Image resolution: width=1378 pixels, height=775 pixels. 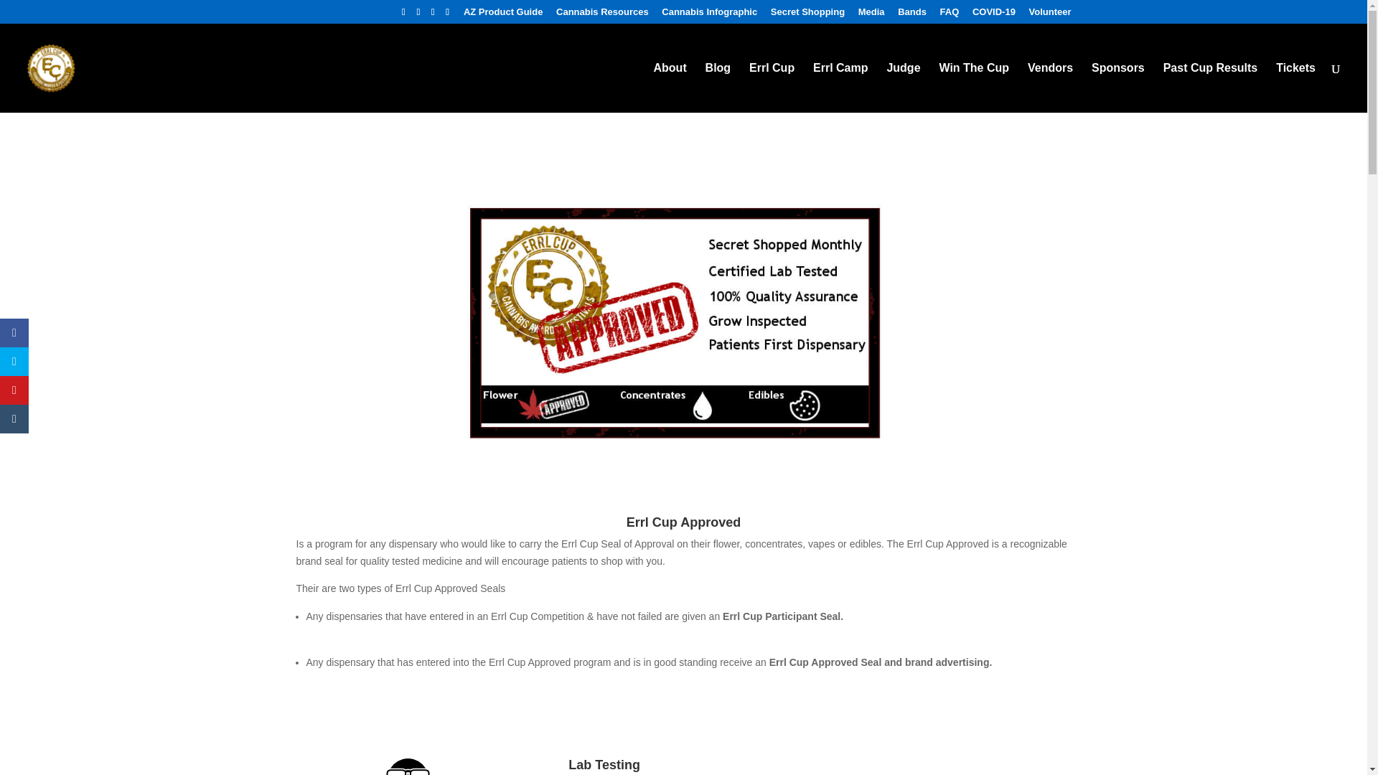 What do you see at coordinates (502, 15) in the screenshot?
I see `AZ Product Guide` at bounding box center [502, 15].